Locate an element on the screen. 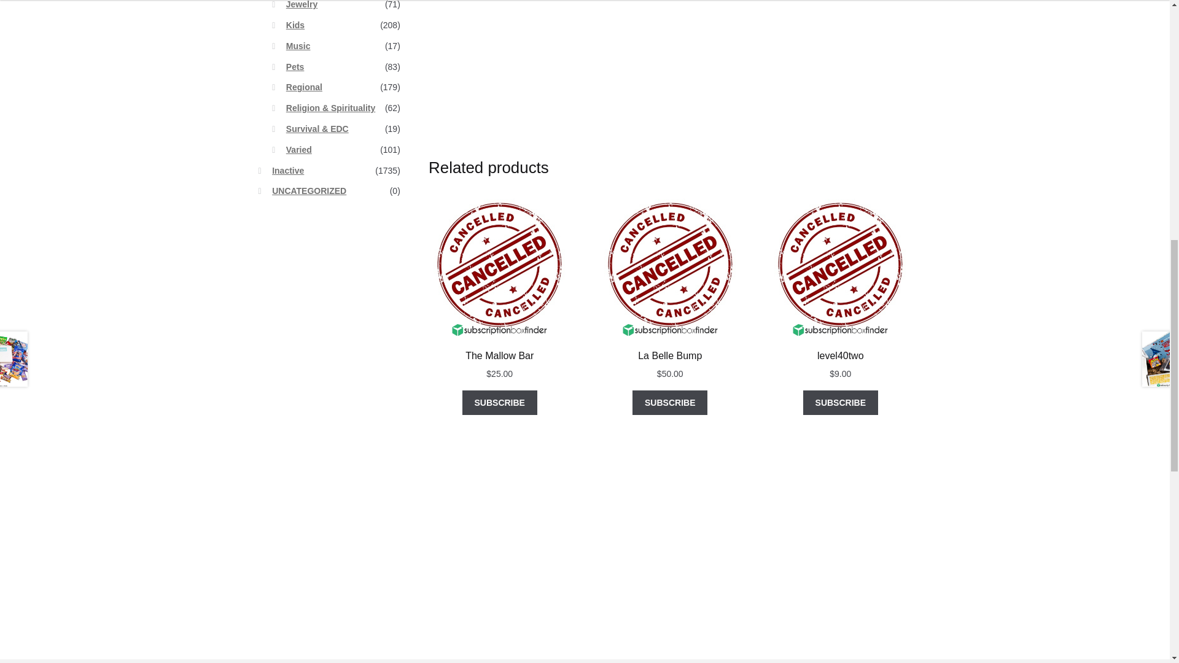 Image resolution: width=1179 pixels, height=663 pixels. SUBSCRIBE is located at coordinates (500, 403).